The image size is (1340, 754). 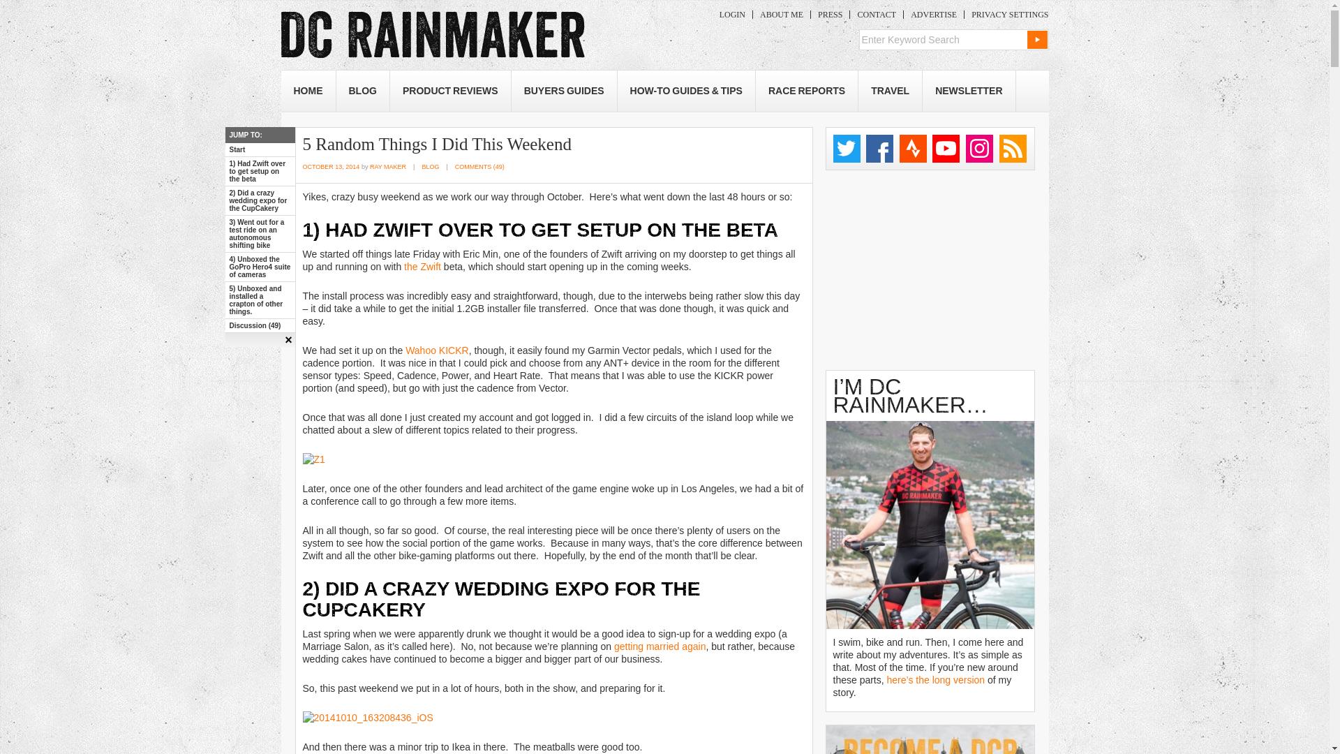 I want to click on BUYERS GUIDES, so click(x=564, y=91).